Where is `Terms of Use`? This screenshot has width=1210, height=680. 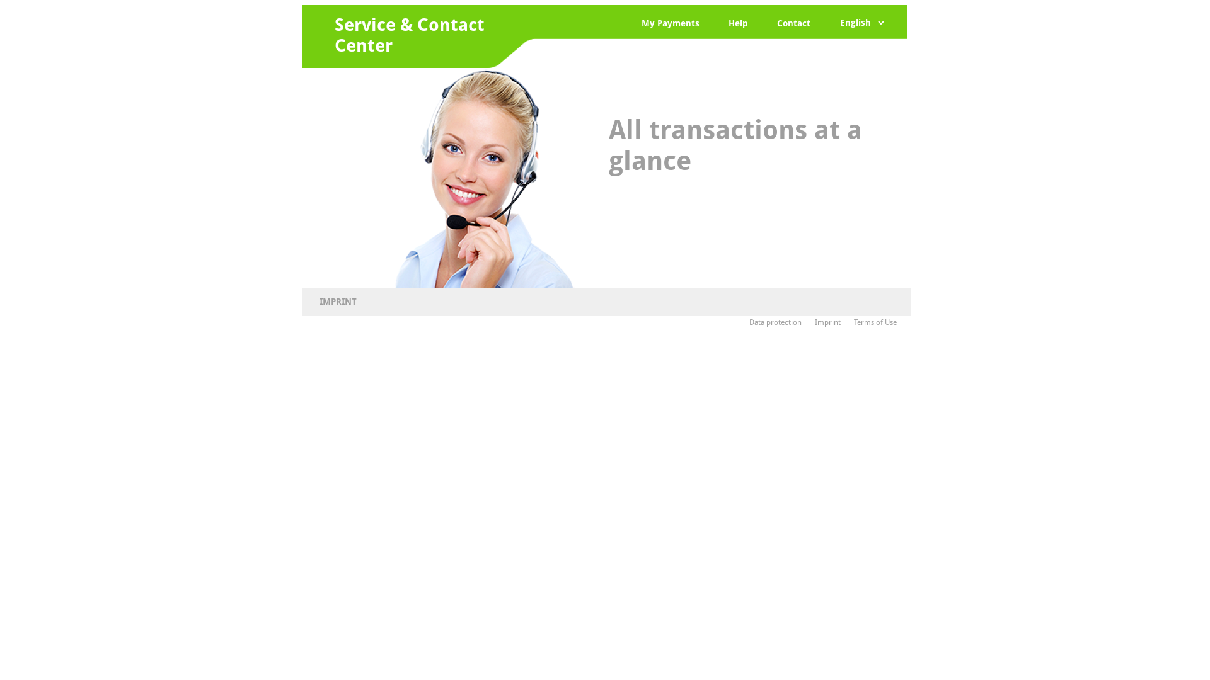 Terms of Use is located at coordinates (881, 322).